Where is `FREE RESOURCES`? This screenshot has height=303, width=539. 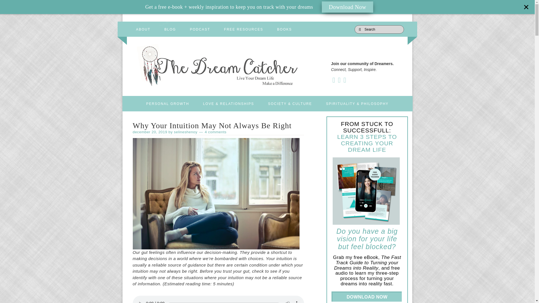
FREE RESOURCES is located at coordinates (243, 27).